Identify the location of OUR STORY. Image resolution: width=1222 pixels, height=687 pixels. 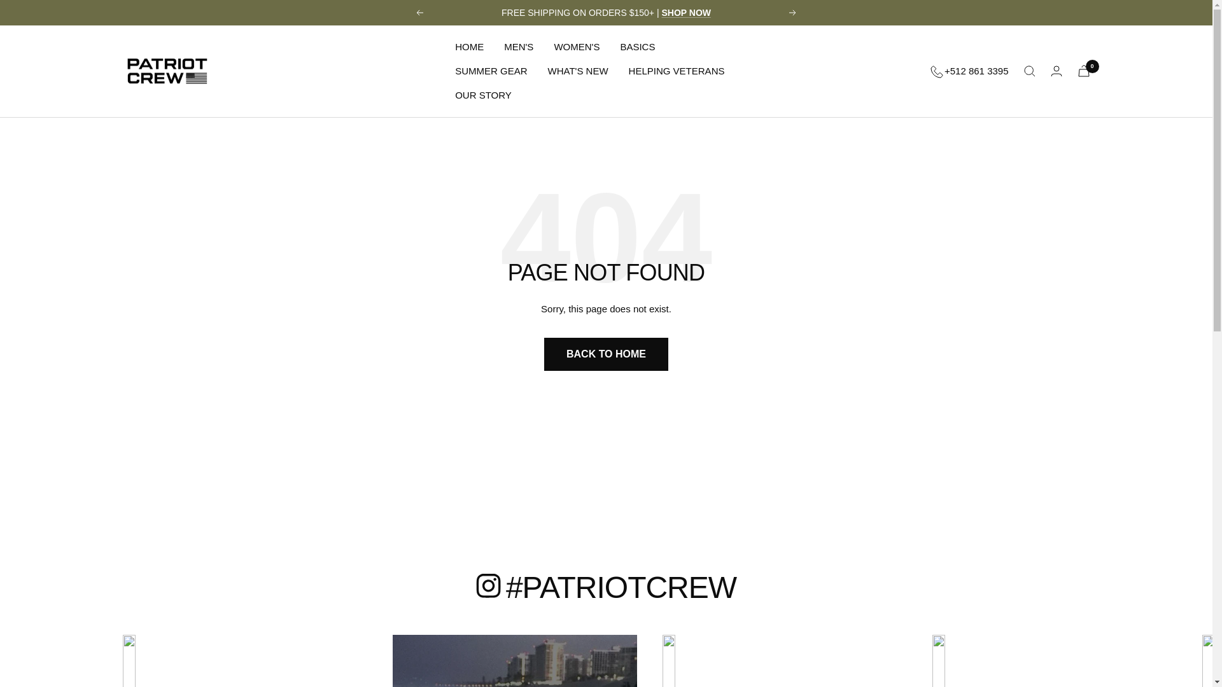
(483, 95).